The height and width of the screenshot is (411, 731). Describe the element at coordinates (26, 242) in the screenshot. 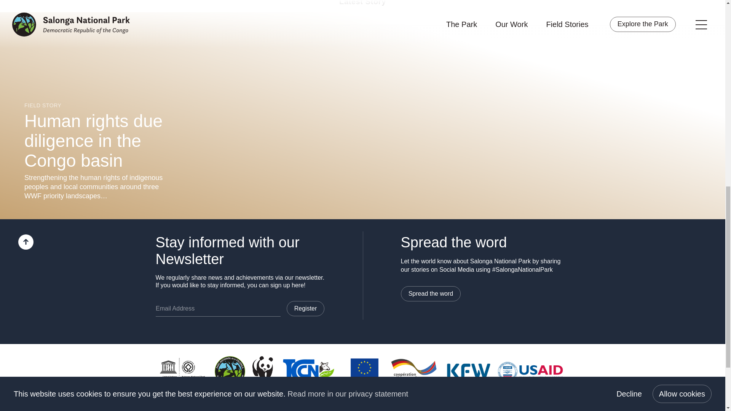

I see `Back up` at that location.